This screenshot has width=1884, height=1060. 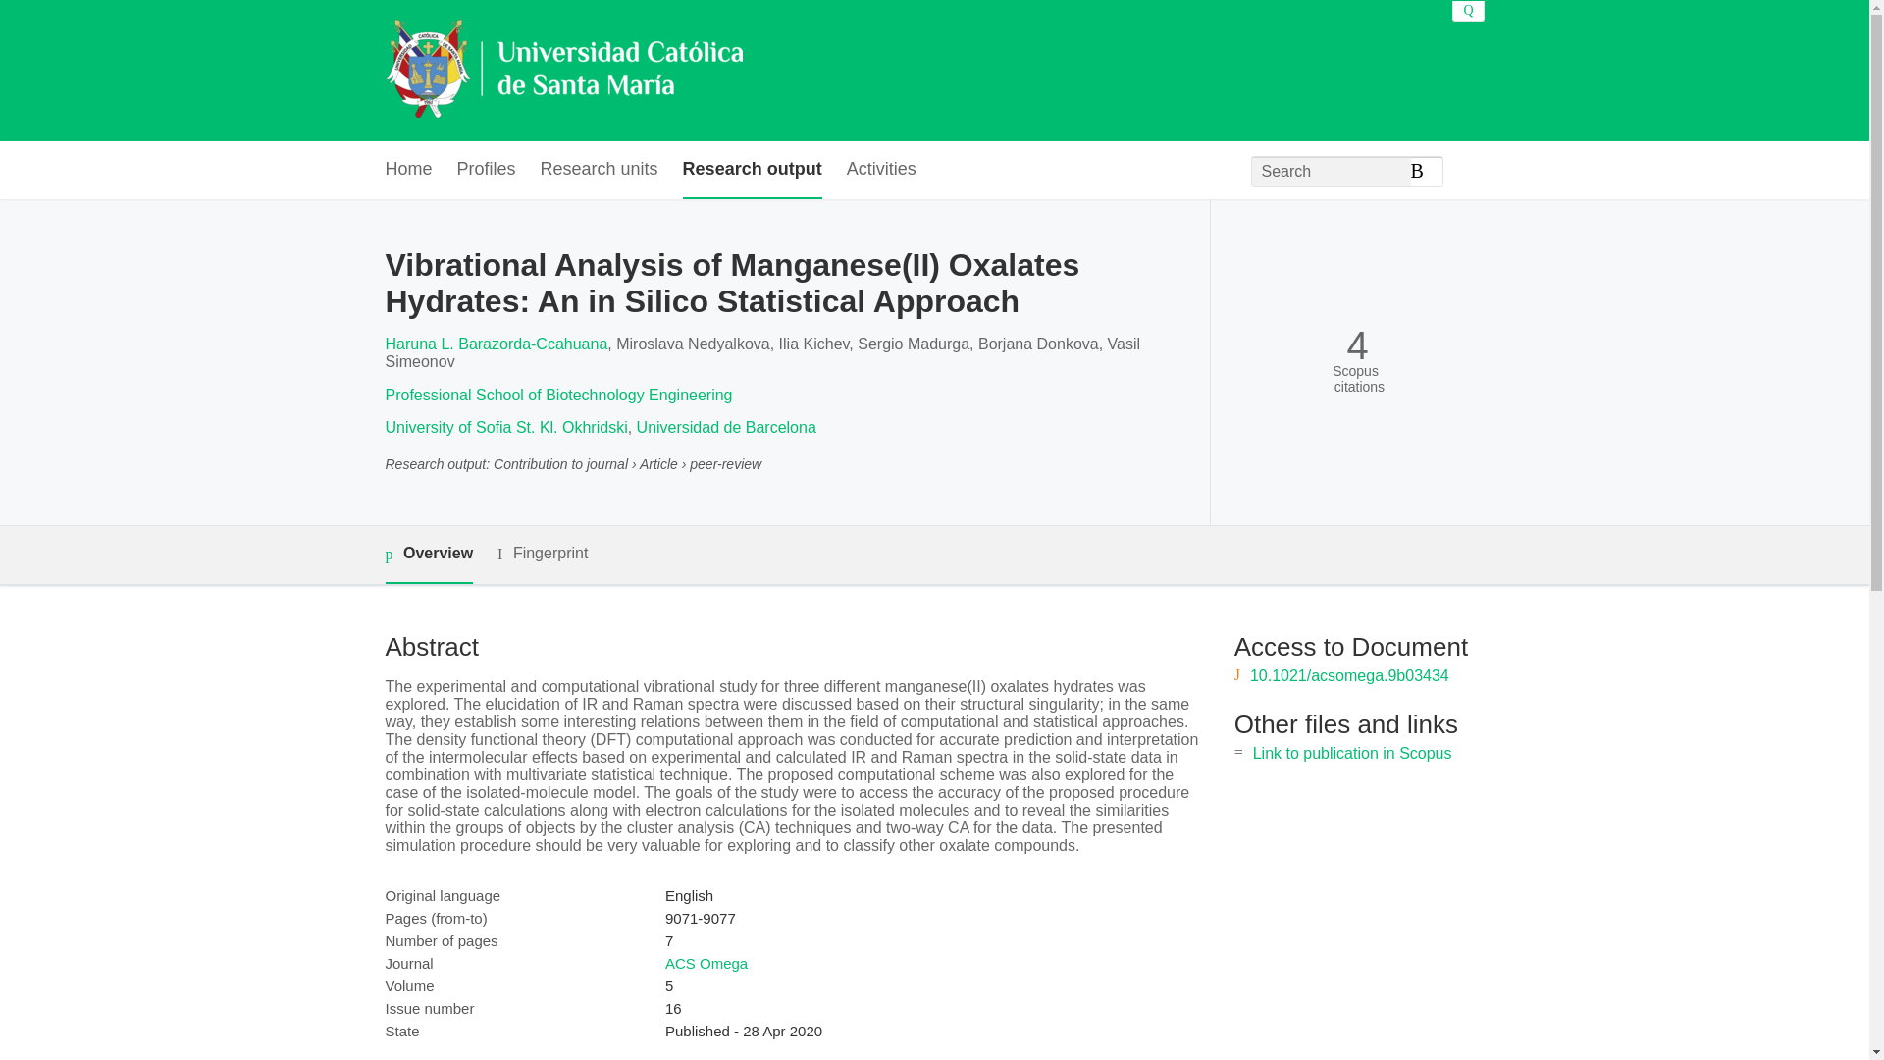 I want to click on Profiles, so click(x=487, y=170).